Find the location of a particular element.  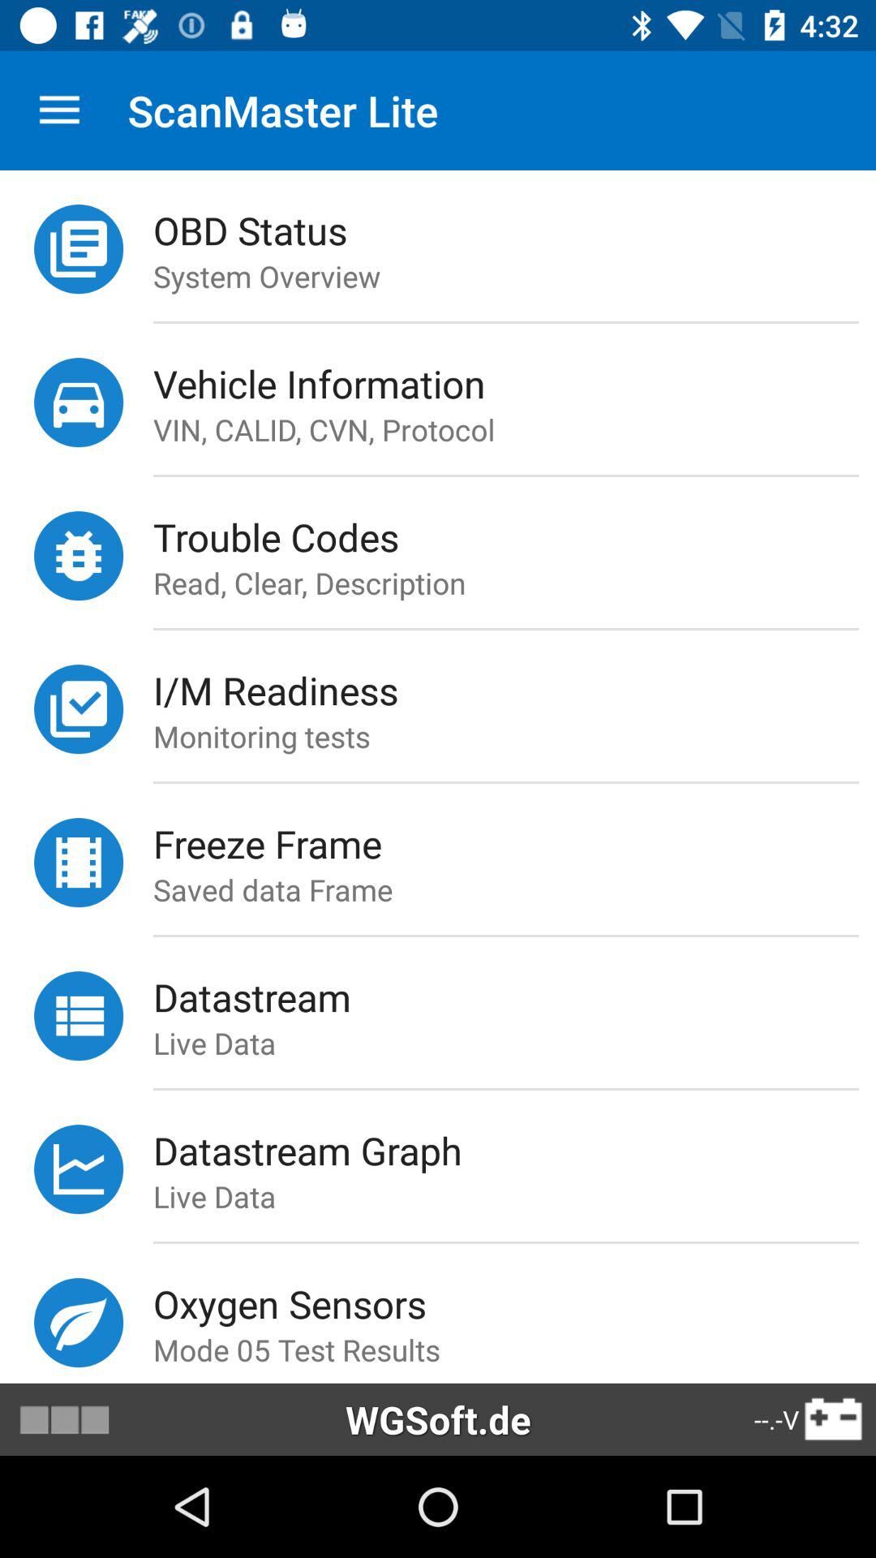

select the icon below live data is located at coordinates (505, 1242).